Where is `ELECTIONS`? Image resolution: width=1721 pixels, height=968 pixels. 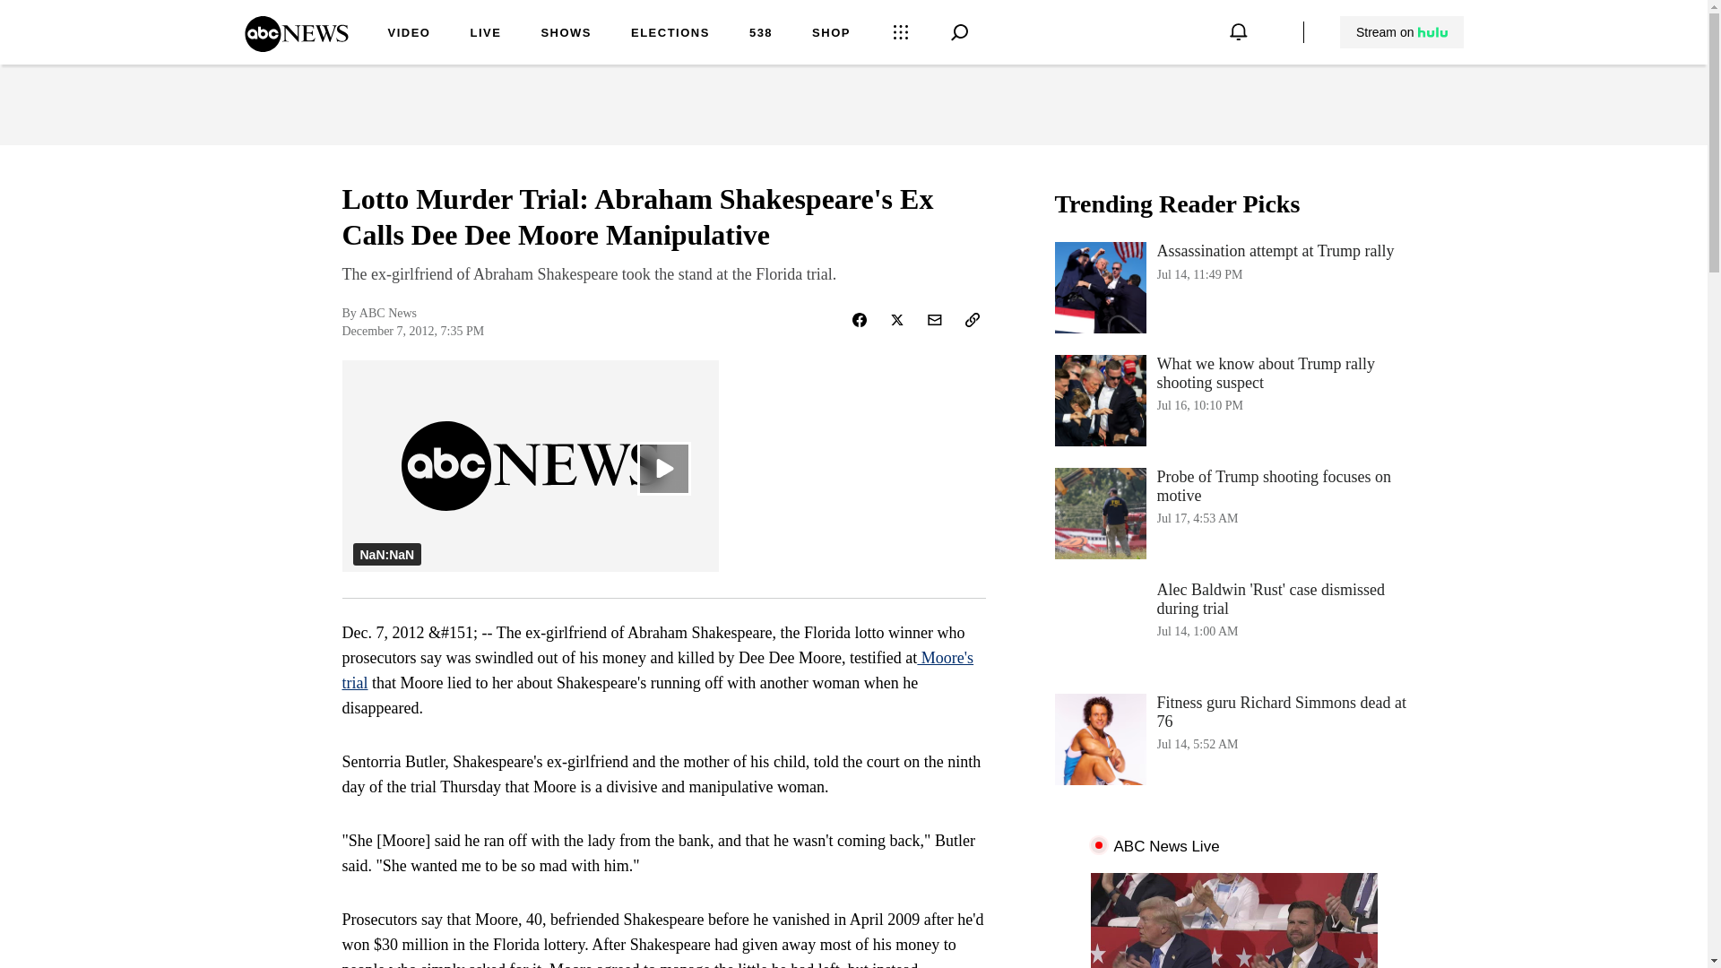 ELECTIONS is located at coordinates (670, 34).